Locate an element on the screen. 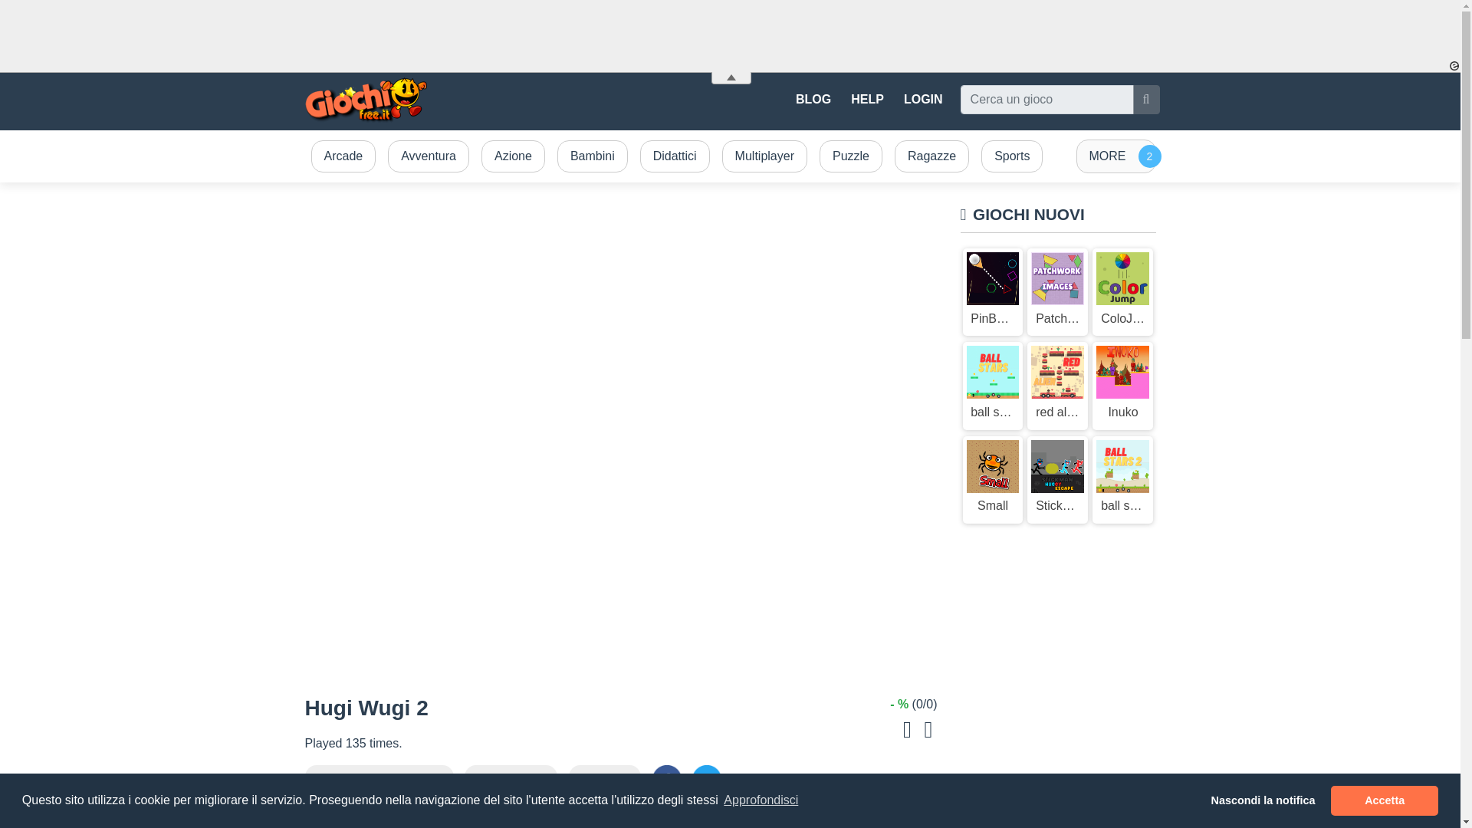 The height and width of the screenshot is (828, 1472). PinBall Brick Mania is located at coordinates (992, 292).